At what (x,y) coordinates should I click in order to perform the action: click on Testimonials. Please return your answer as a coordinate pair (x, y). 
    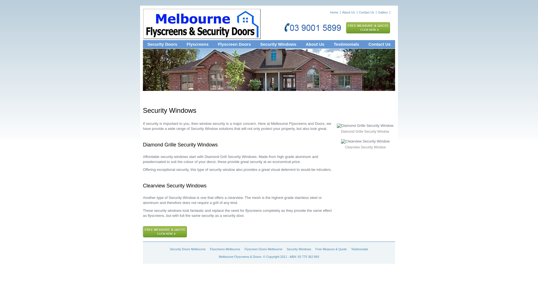
    Looking at the image, I should click on (360, 249).